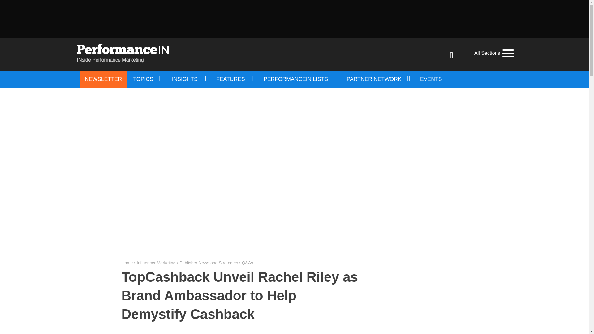 The image size is (594, 334). Describe the element at coordinates (234, 79) in the screenshot. I see `FEATURES` at that location.